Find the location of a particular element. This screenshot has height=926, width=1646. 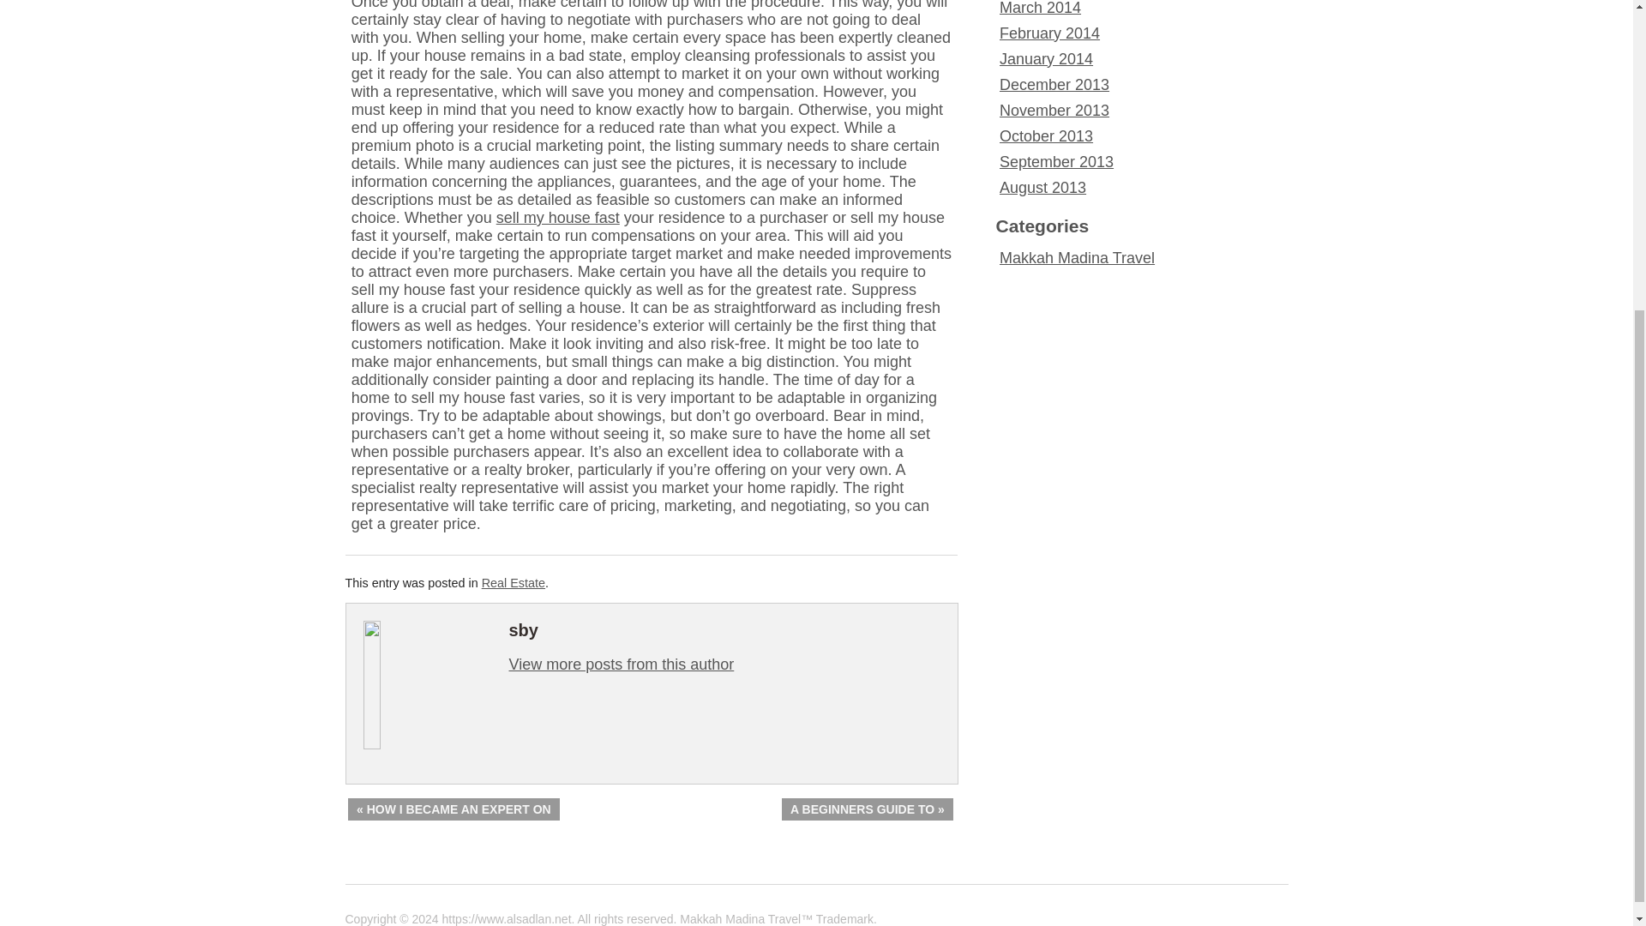

View more posts from this author is located at coordinates (621, 664).